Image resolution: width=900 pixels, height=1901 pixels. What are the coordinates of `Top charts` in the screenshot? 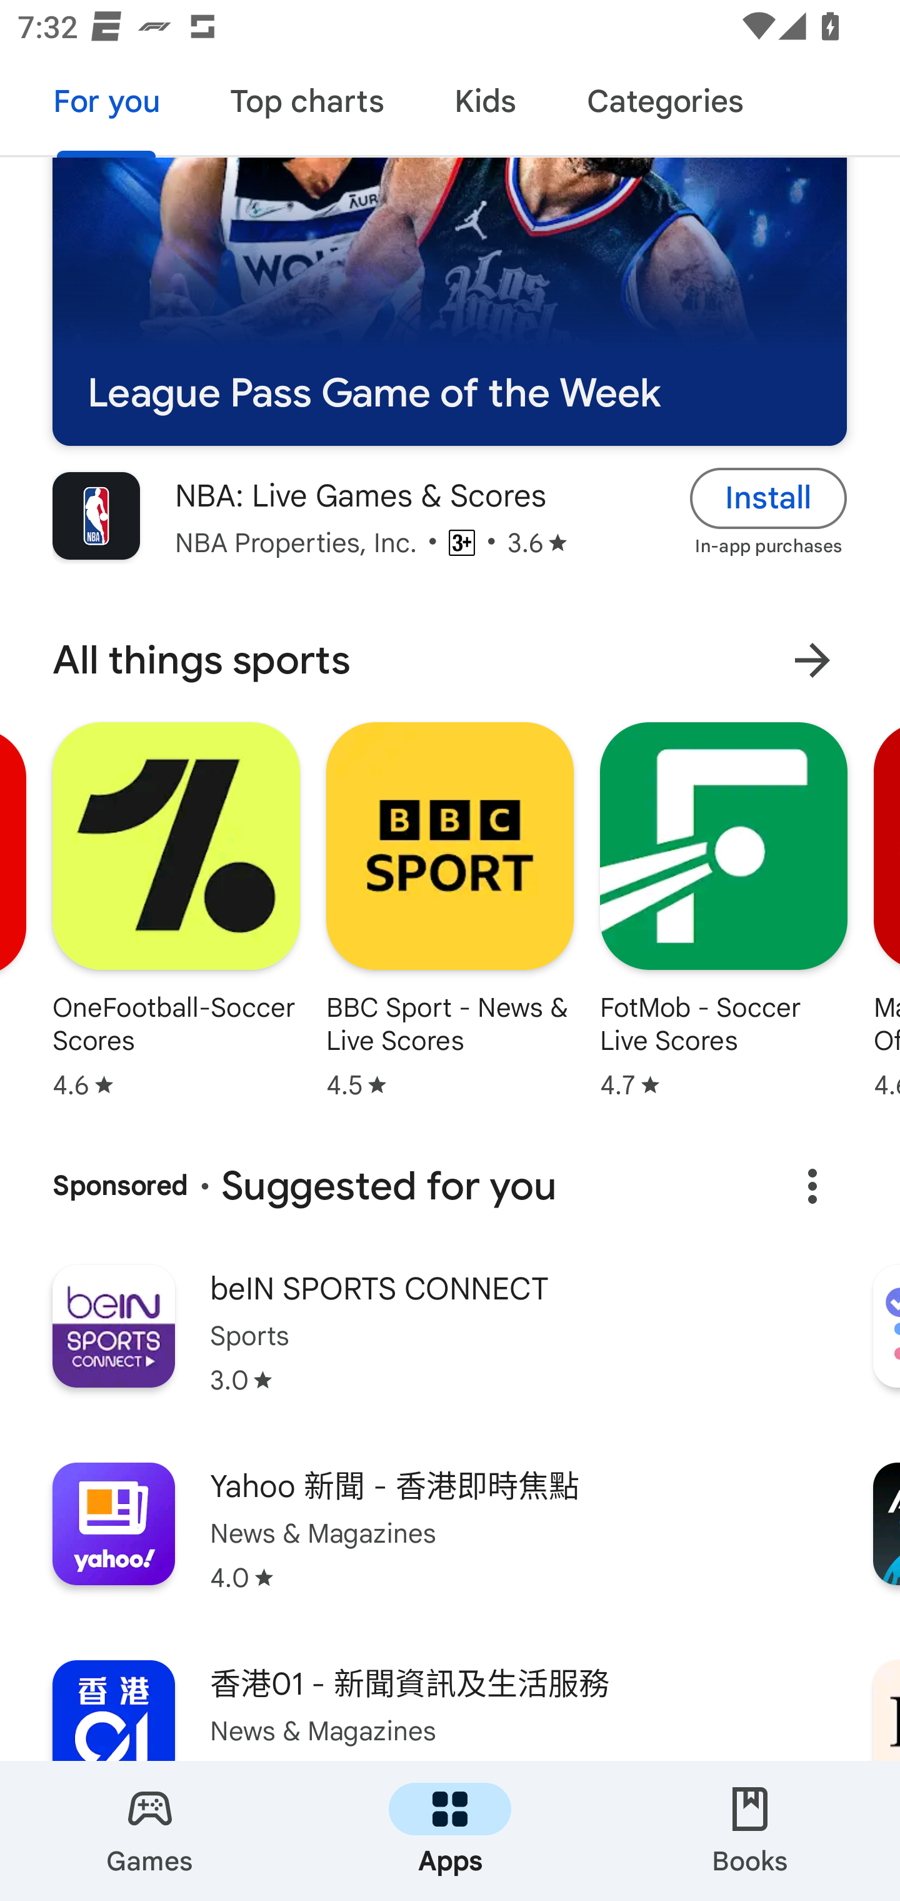 It's located at (307, 105).